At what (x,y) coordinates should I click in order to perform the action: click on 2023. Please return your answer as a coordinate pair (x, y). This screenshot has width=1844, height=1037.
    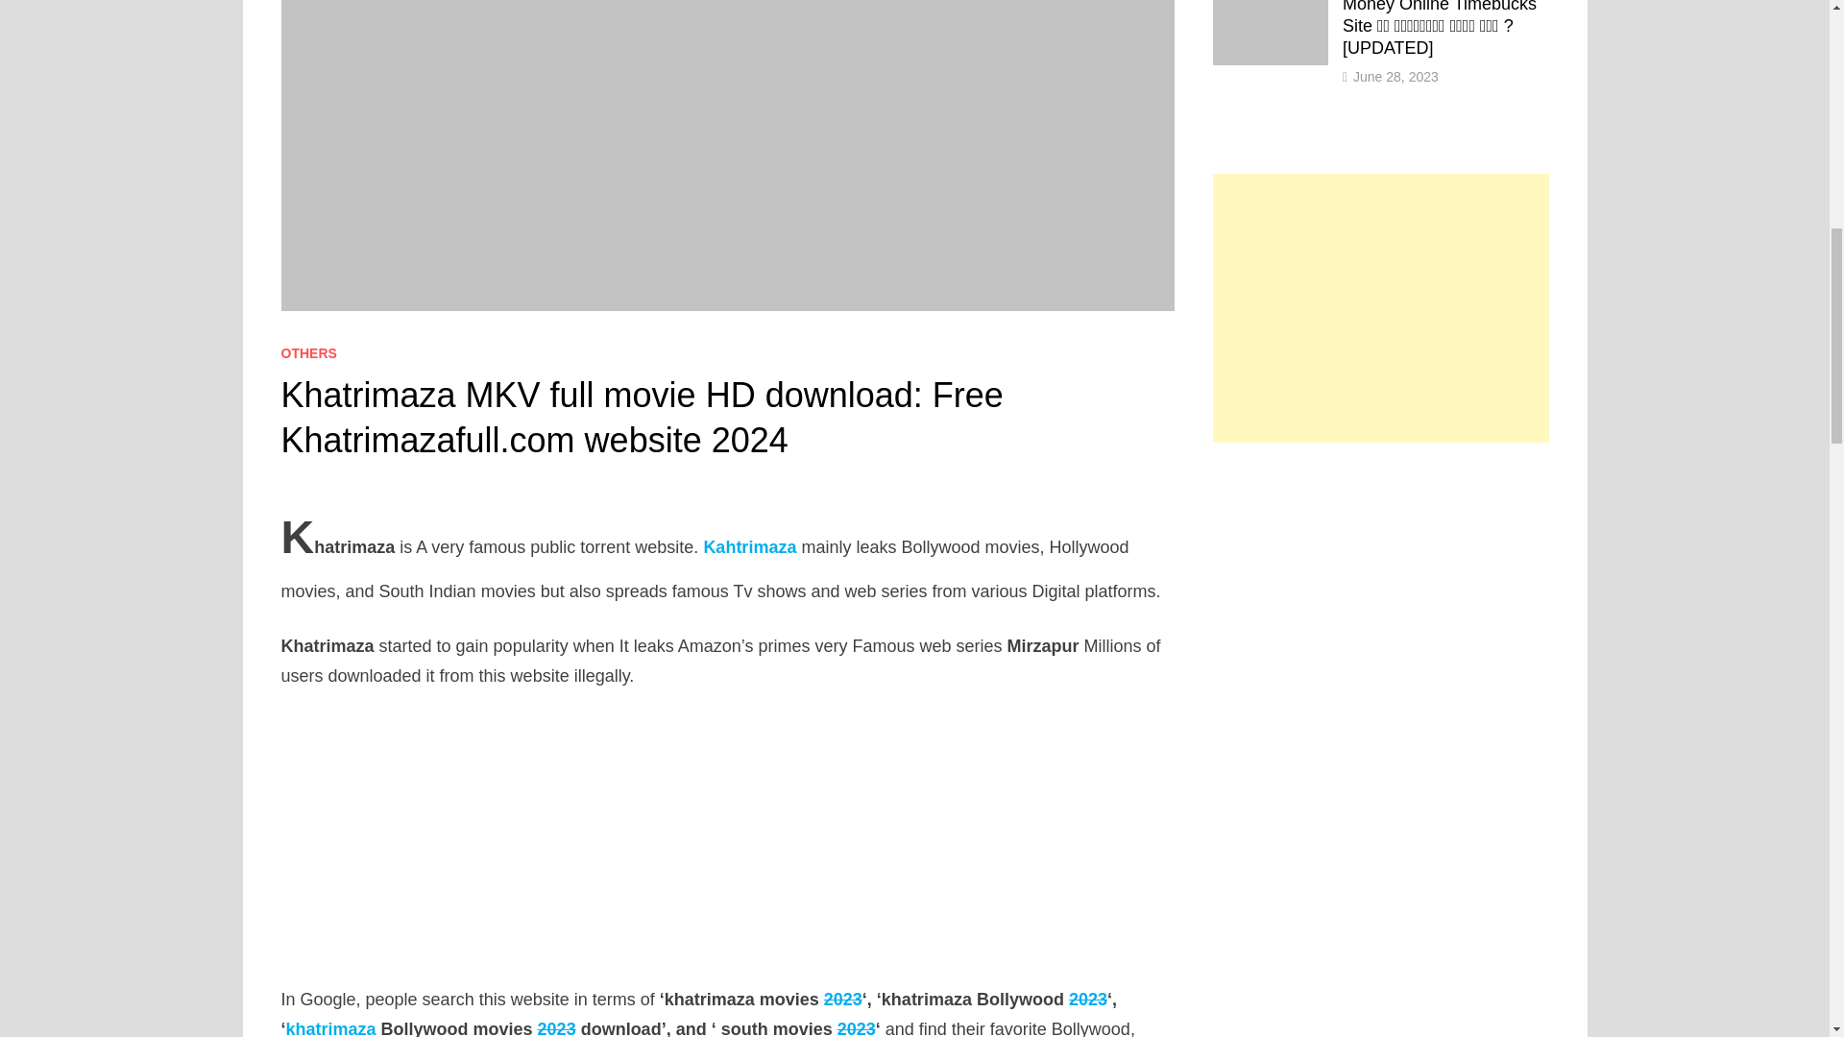
    Looking at the image, I should click on (557, 1027).